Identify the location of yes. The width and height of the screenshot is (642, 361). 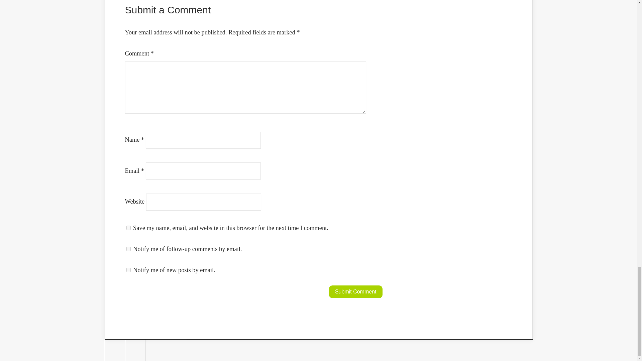
(128, 228).